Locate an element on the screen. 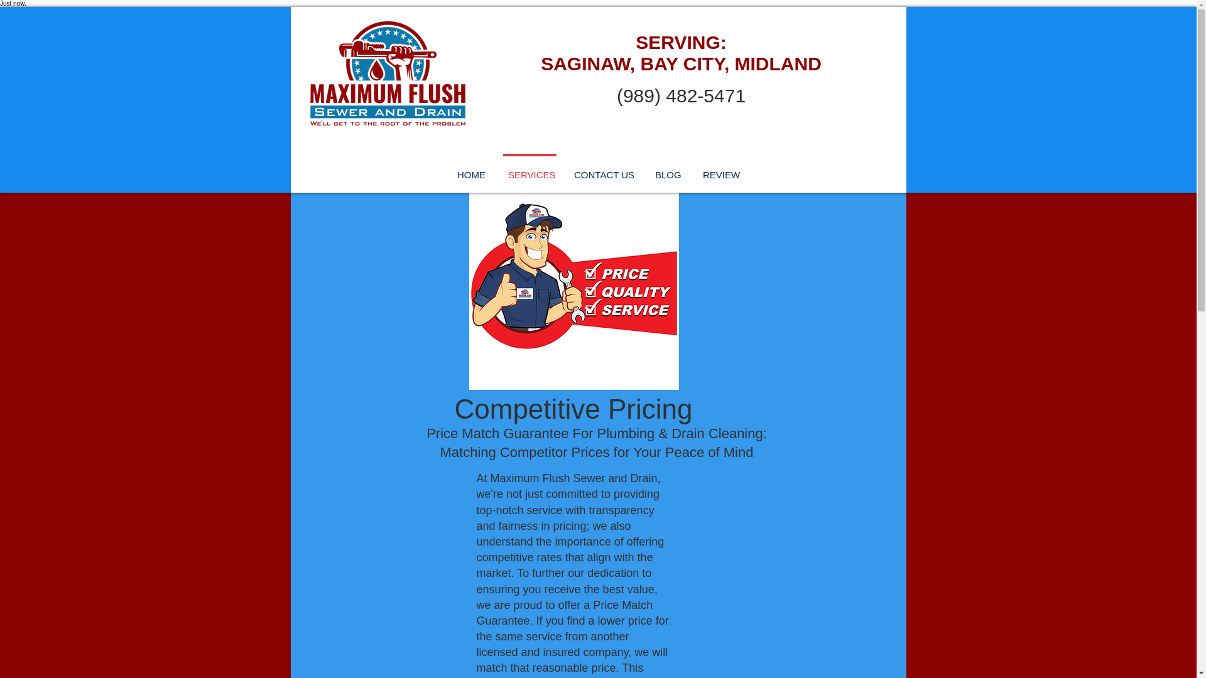  CONTACT US is located at coordinates (603, 169).